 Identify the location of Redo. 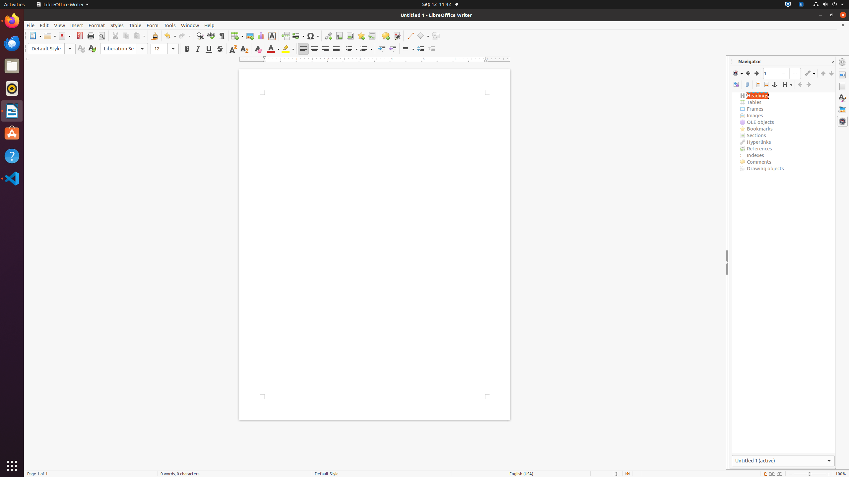
(184, 36).